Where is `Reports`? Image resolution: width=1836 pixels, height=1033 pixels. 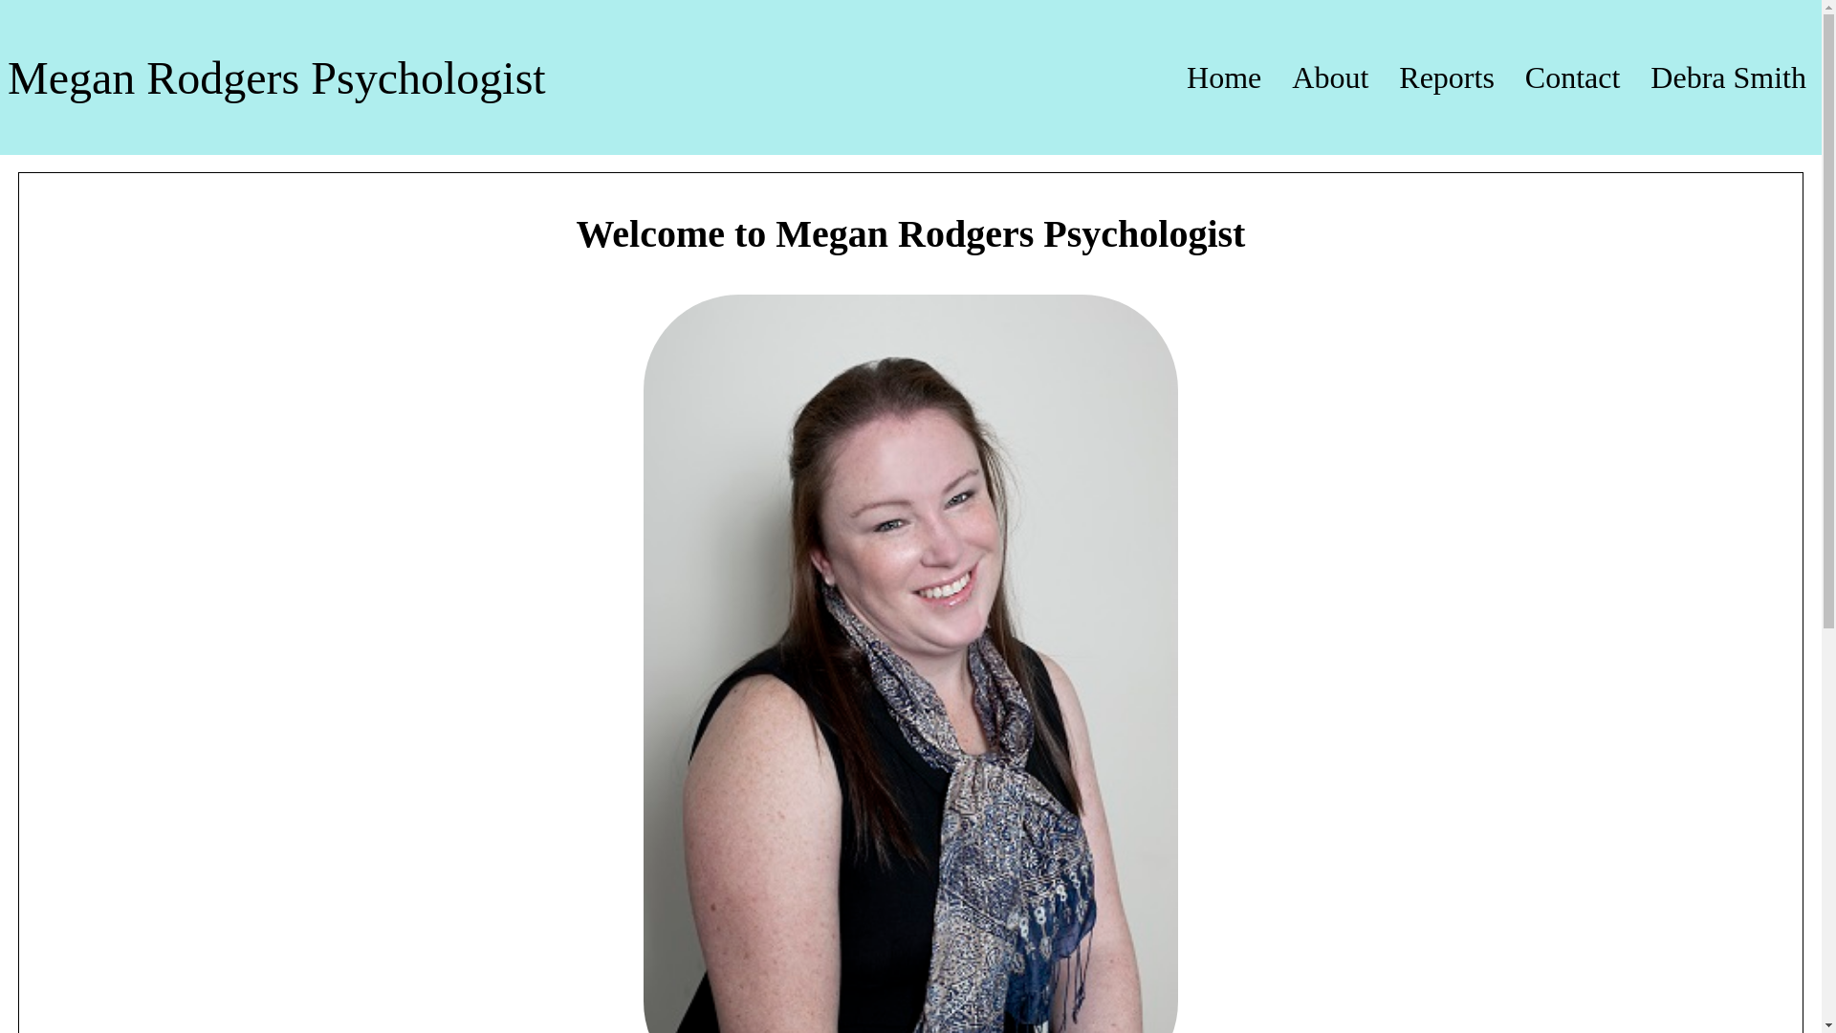
Reports is located at coordinates (1447, 77).